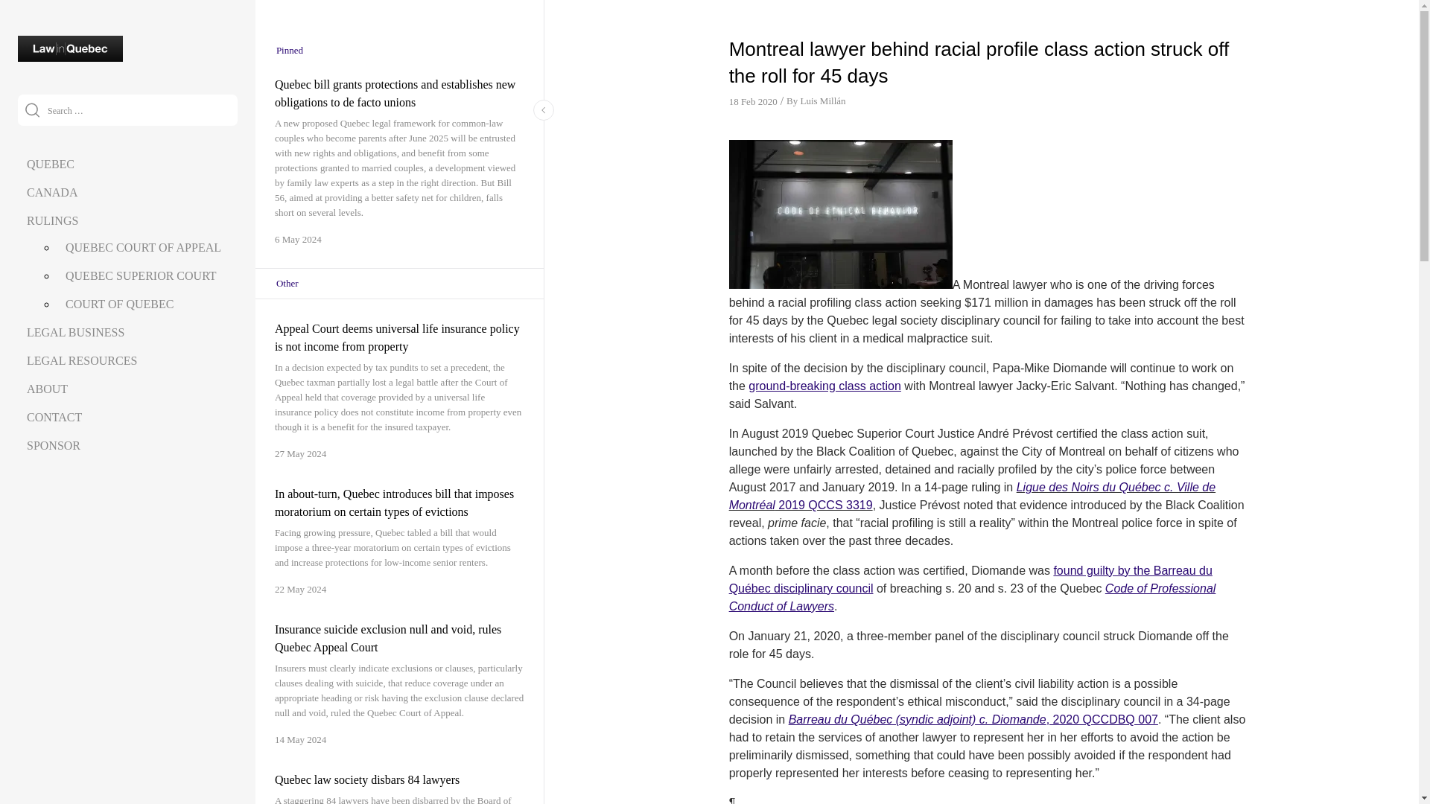 The width and height of the screenshot is (1430, 804). What do you see at coordinates (82, 360) in the screenshot?
I see `LEGAL RESOURCES` at bounding box center [82, 360].